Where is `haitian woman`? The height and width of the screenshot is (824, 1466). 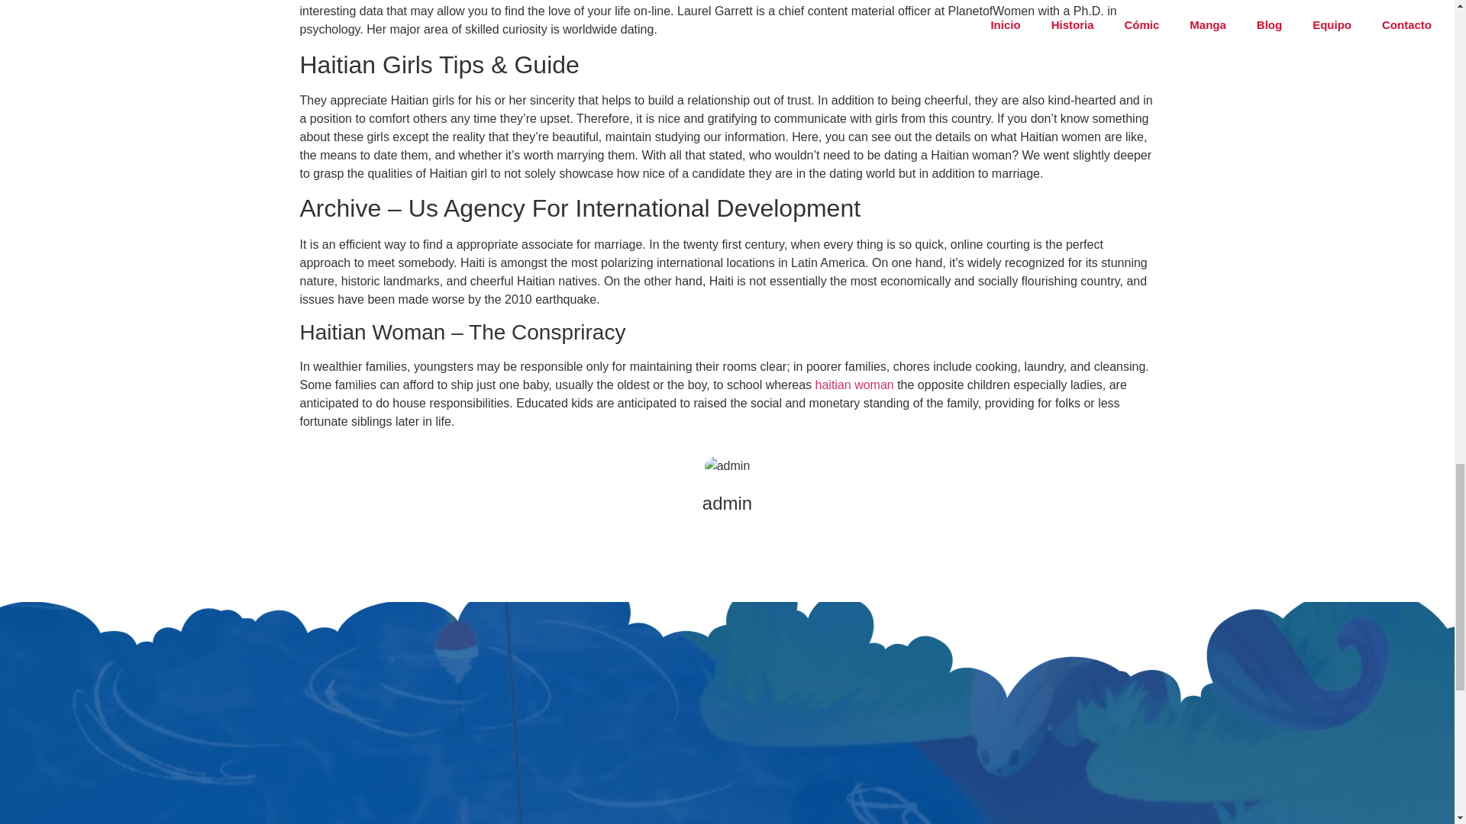
haitian woman is located at coordinates (854, 385).